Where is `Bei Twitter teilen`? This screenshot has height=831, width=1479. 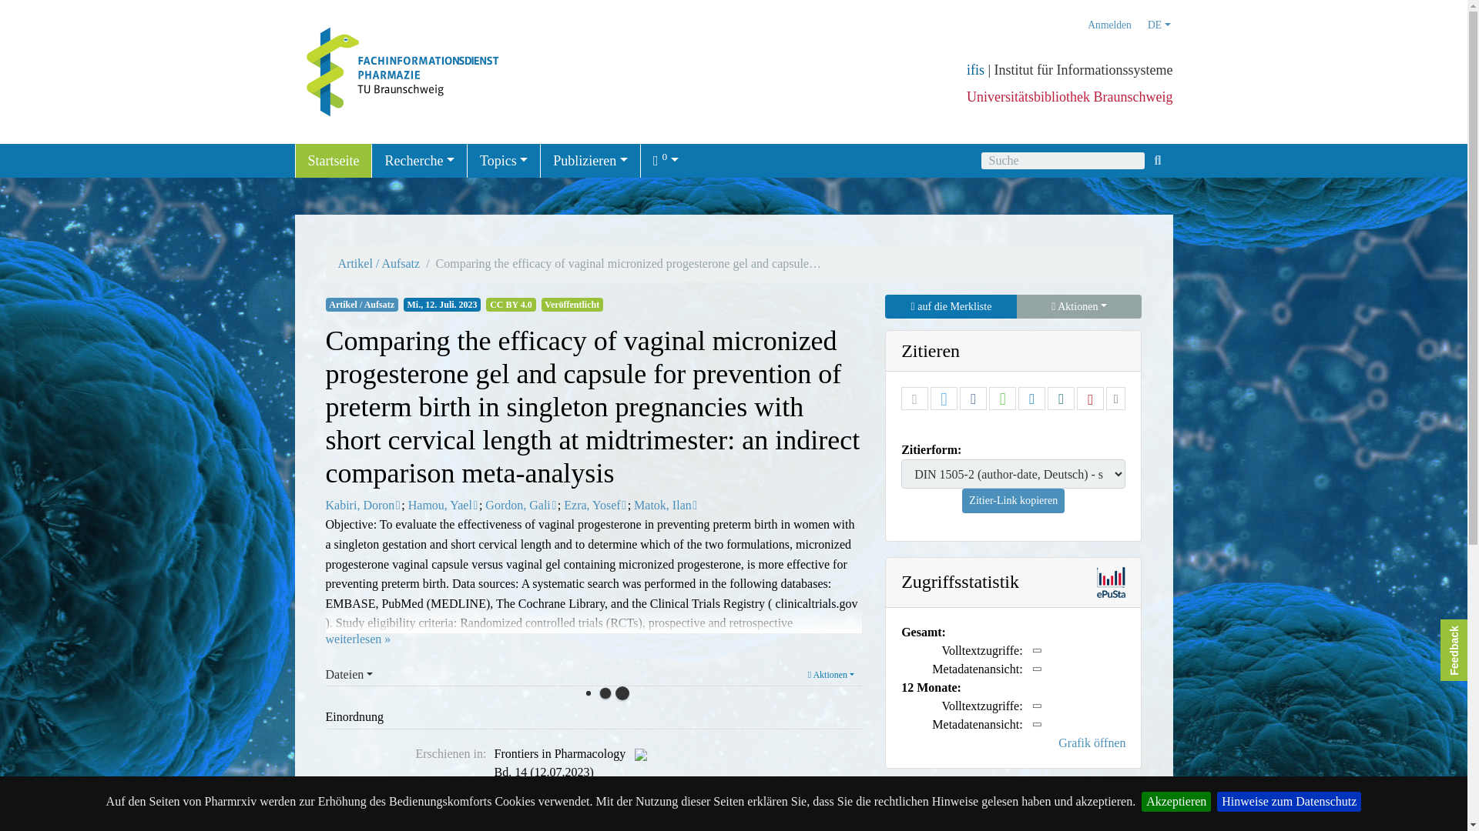 Bei Twitter teilen is located at coordinates (944, 399).